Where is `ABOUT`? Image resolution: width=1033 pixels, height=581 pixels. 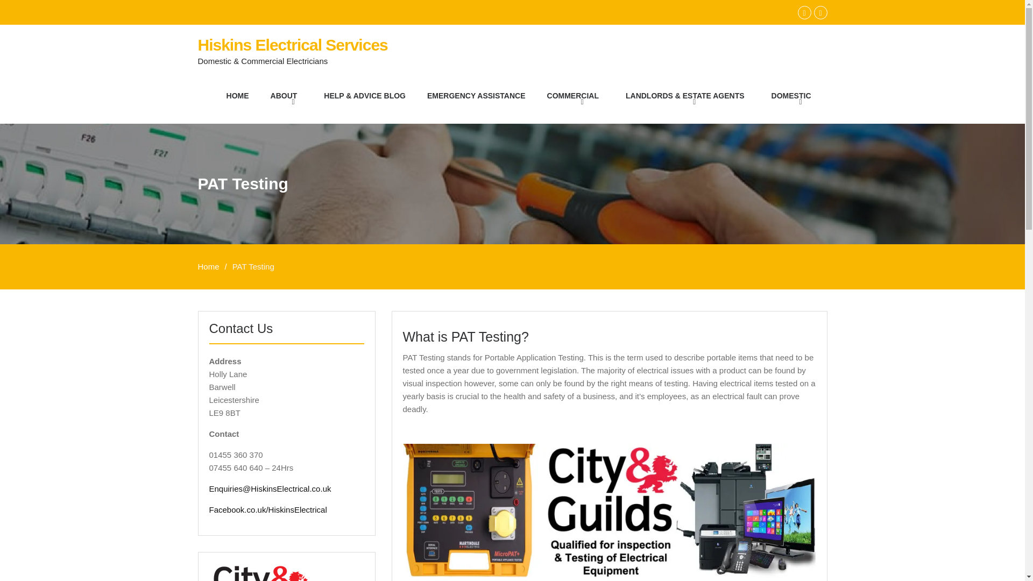
ABOUT is located at coordinates (287, 96).